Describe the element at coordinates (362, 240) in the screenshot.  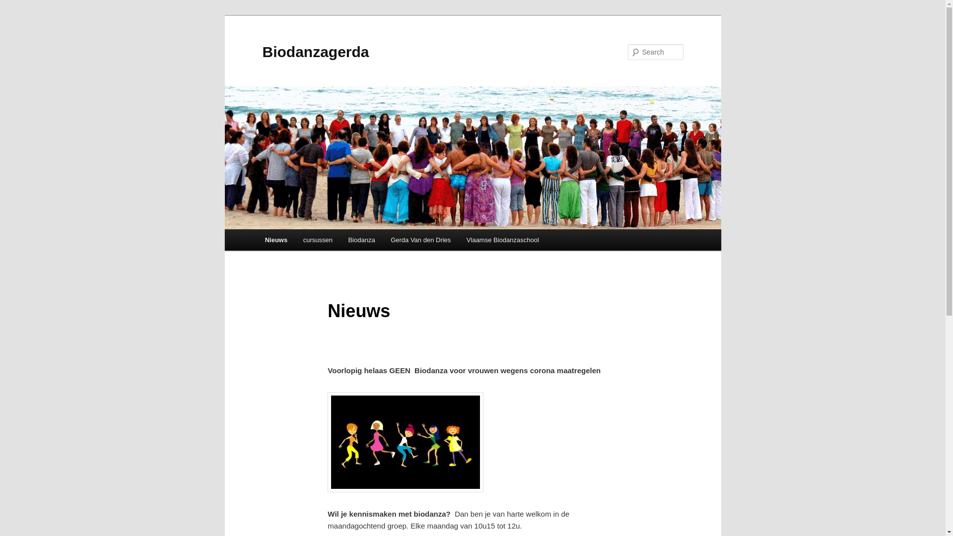
I see `Biodanza` at that location.